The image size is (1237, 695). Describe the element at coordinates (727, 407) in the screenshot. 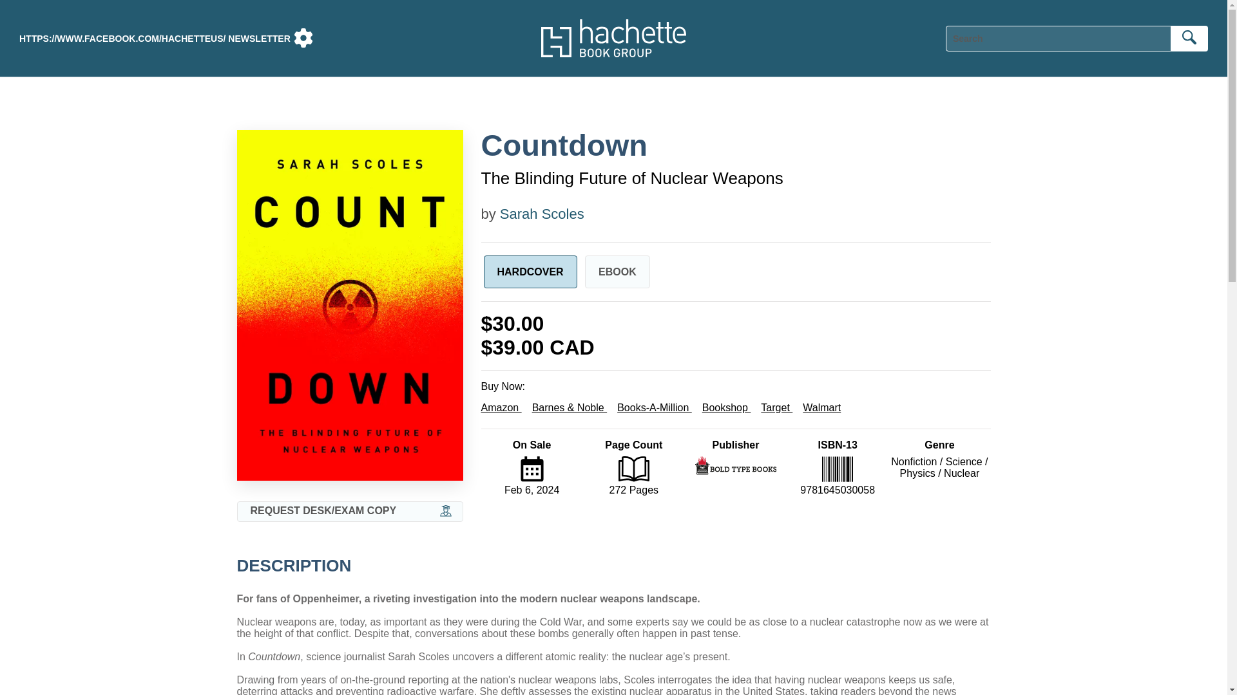

I see `Bookshop` at that location.